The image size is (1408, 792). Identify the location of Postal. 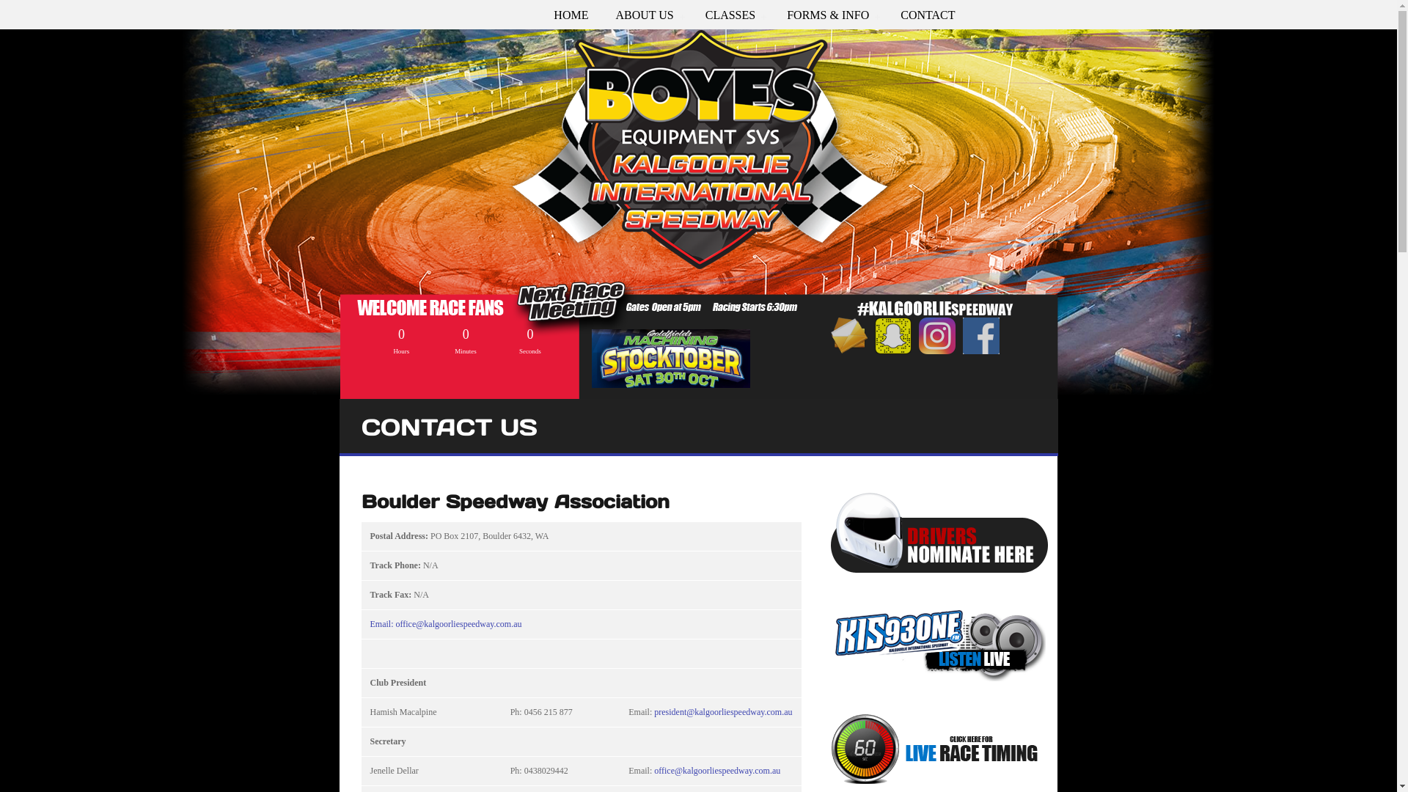
(381, 536).